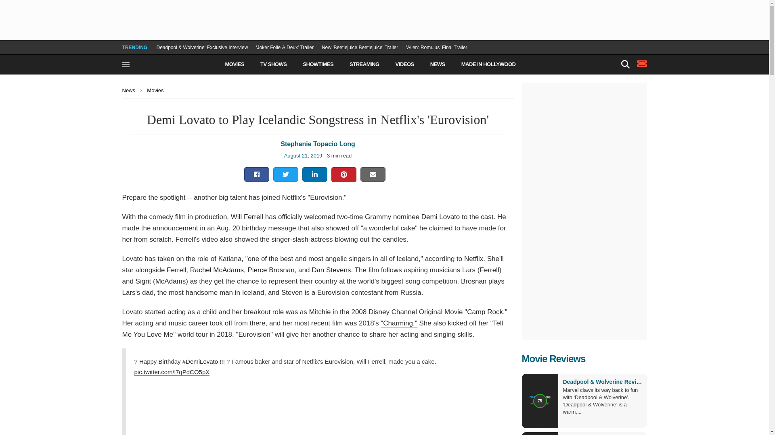 The width and height of the screenshot is (775, 435). I want to click on Share on LinkedIn, so click(315, 174).